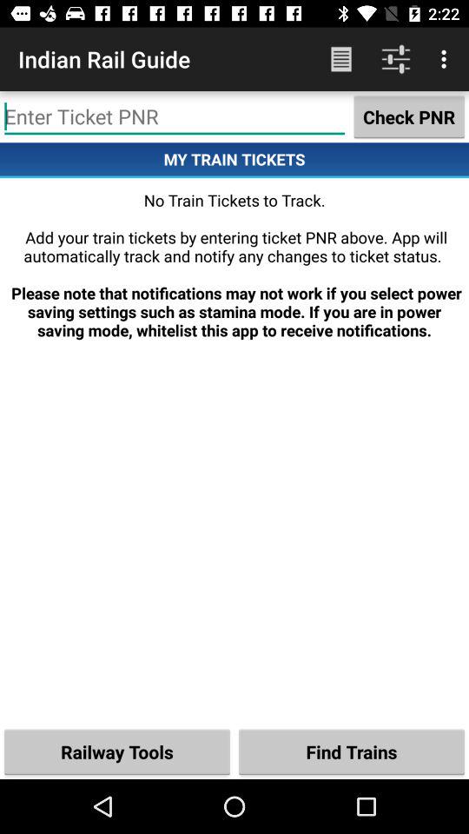 This screenshot has height=834, width=469. I want to click on turn on item next to the check pnr item, so click(175, 116).